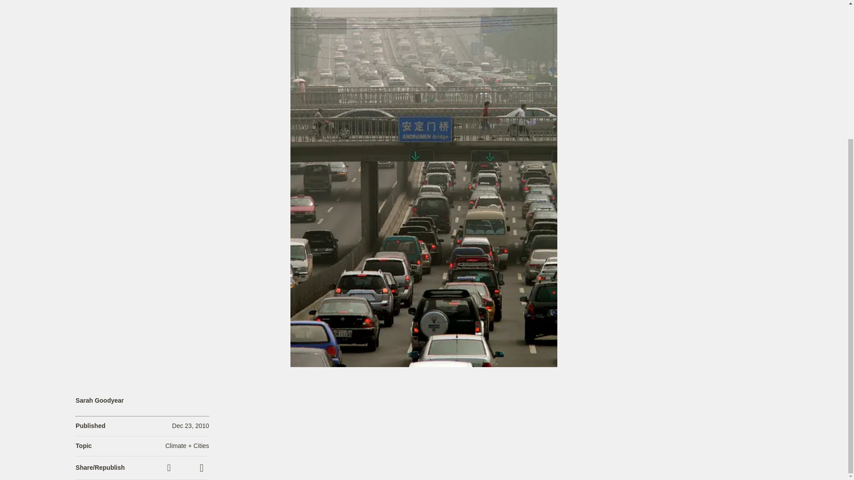 This screenshot has width=854, height=480. I want to click on Republish the article, so click(185, 468).